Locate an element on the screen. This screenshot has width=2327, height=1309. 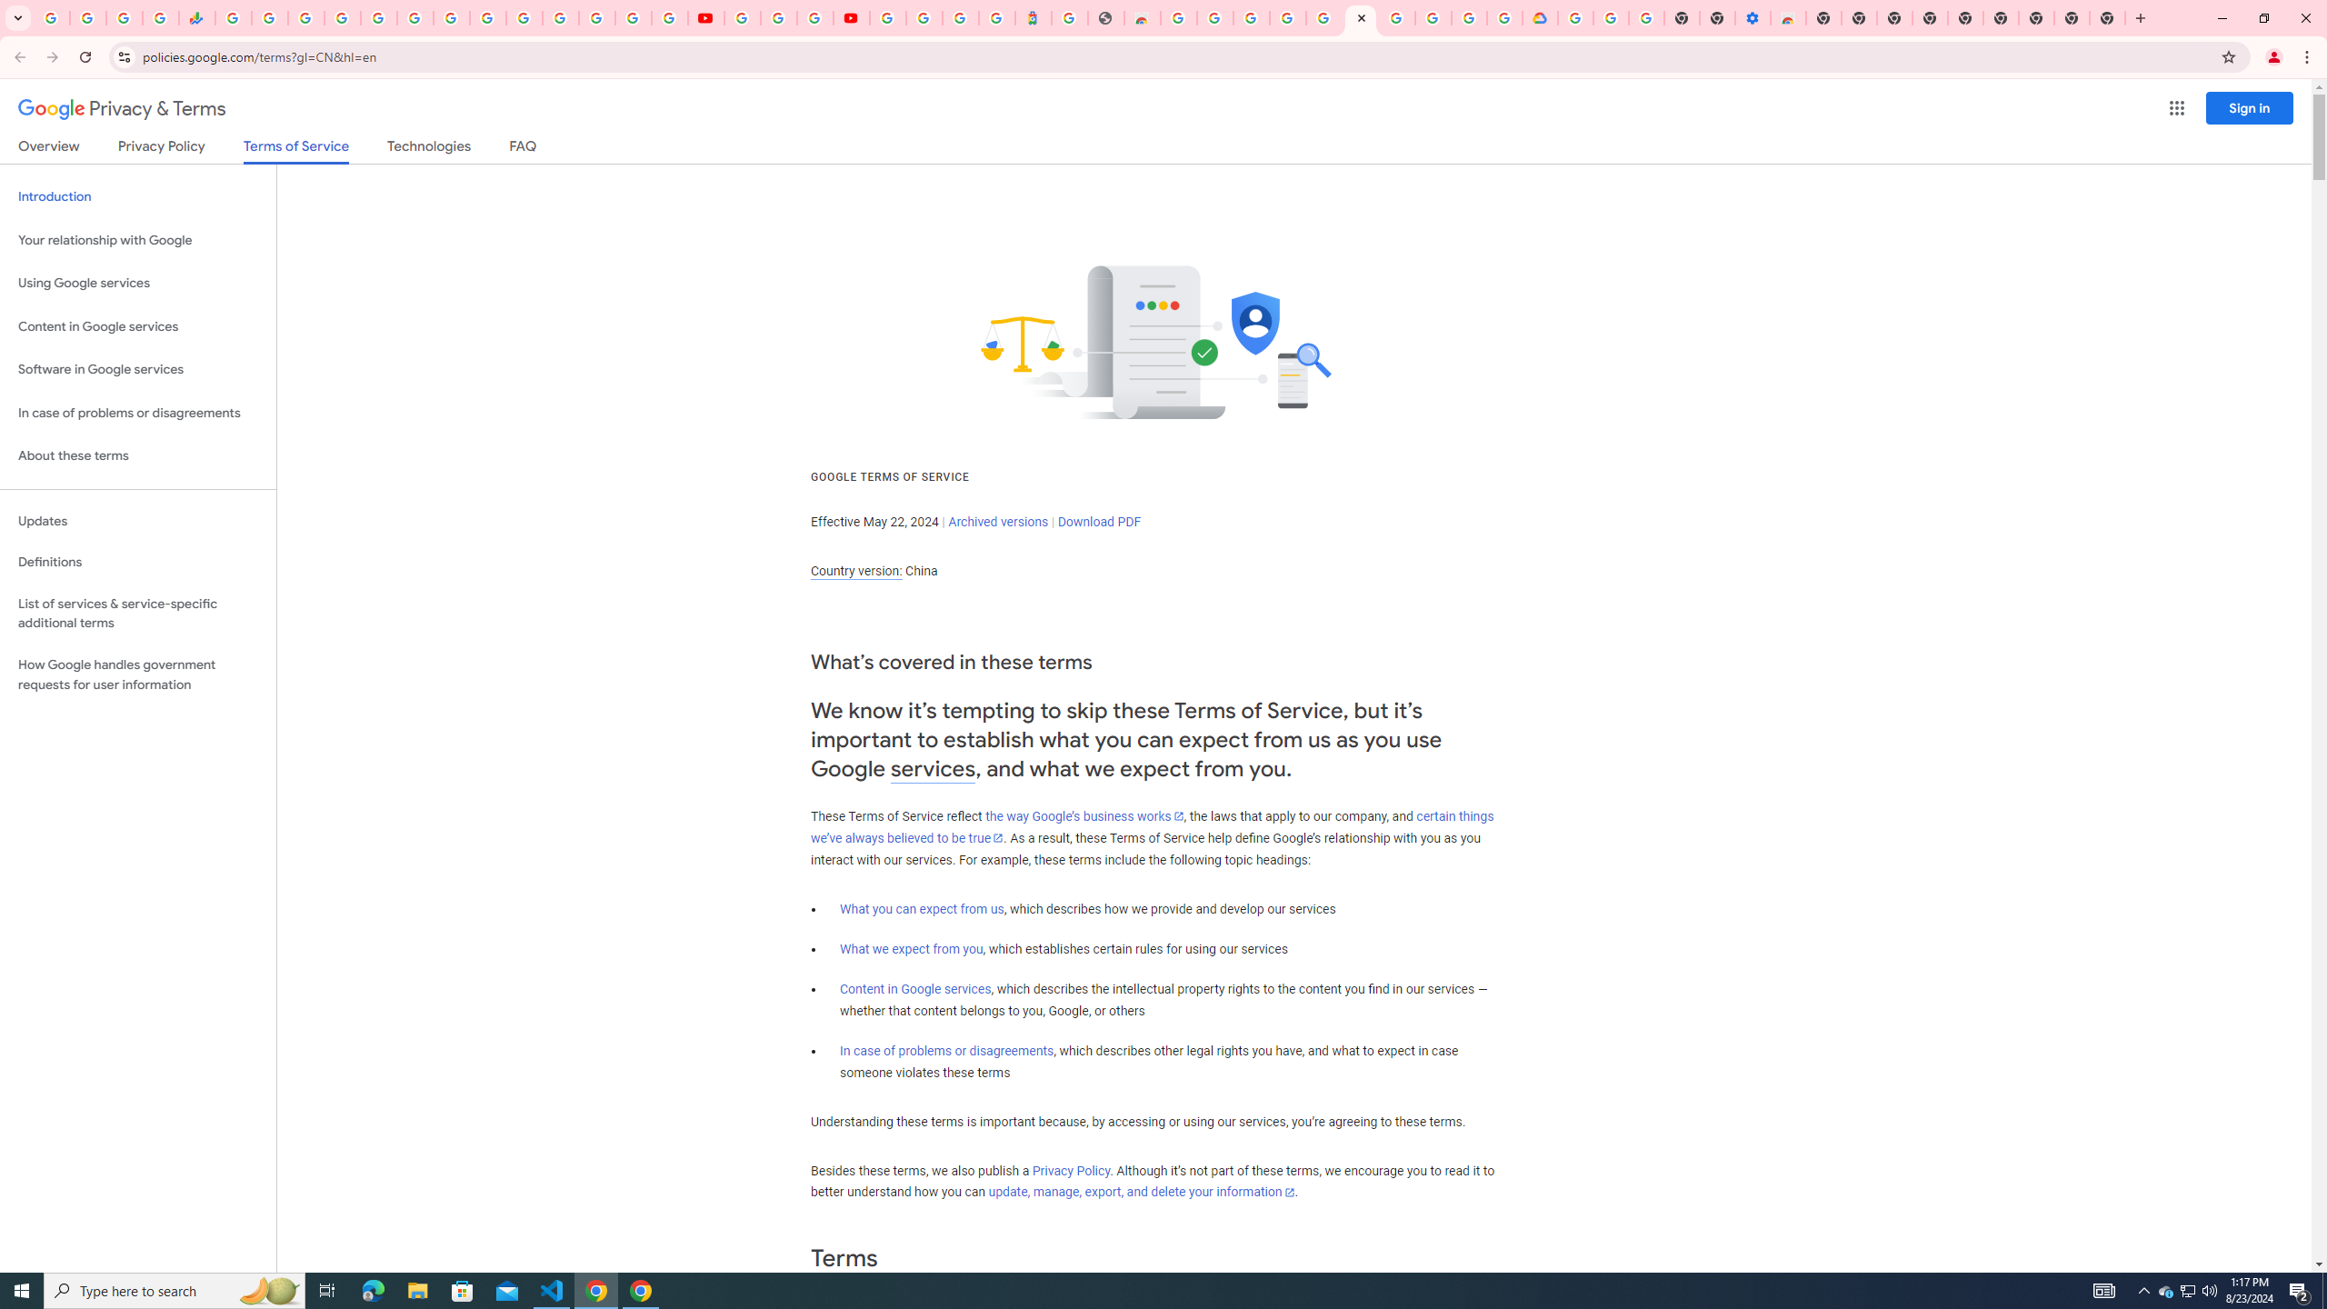
What you can expect from us is located at coordinates (922, 909).